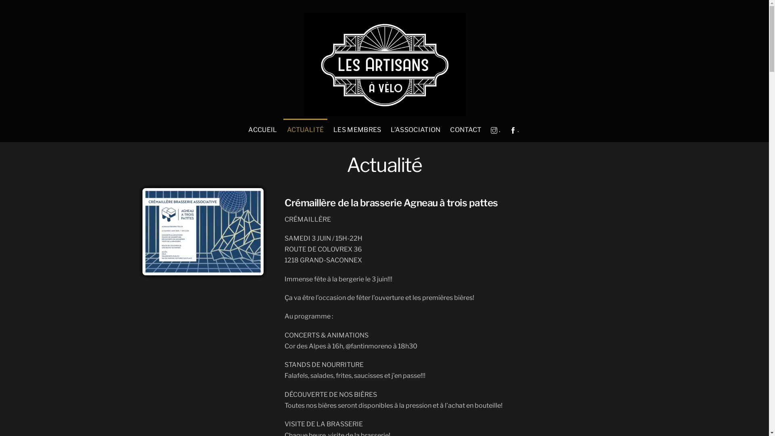 This screenshot has height=436, width=775. I want to click on ., so click(514, 130).